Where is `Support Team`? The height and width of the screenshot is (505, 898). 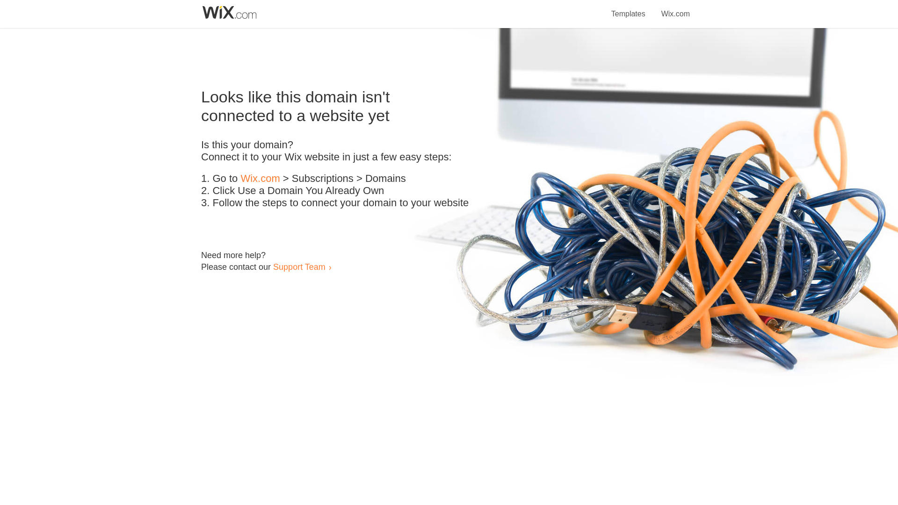 Support Team is located at coordinates (299, 267).